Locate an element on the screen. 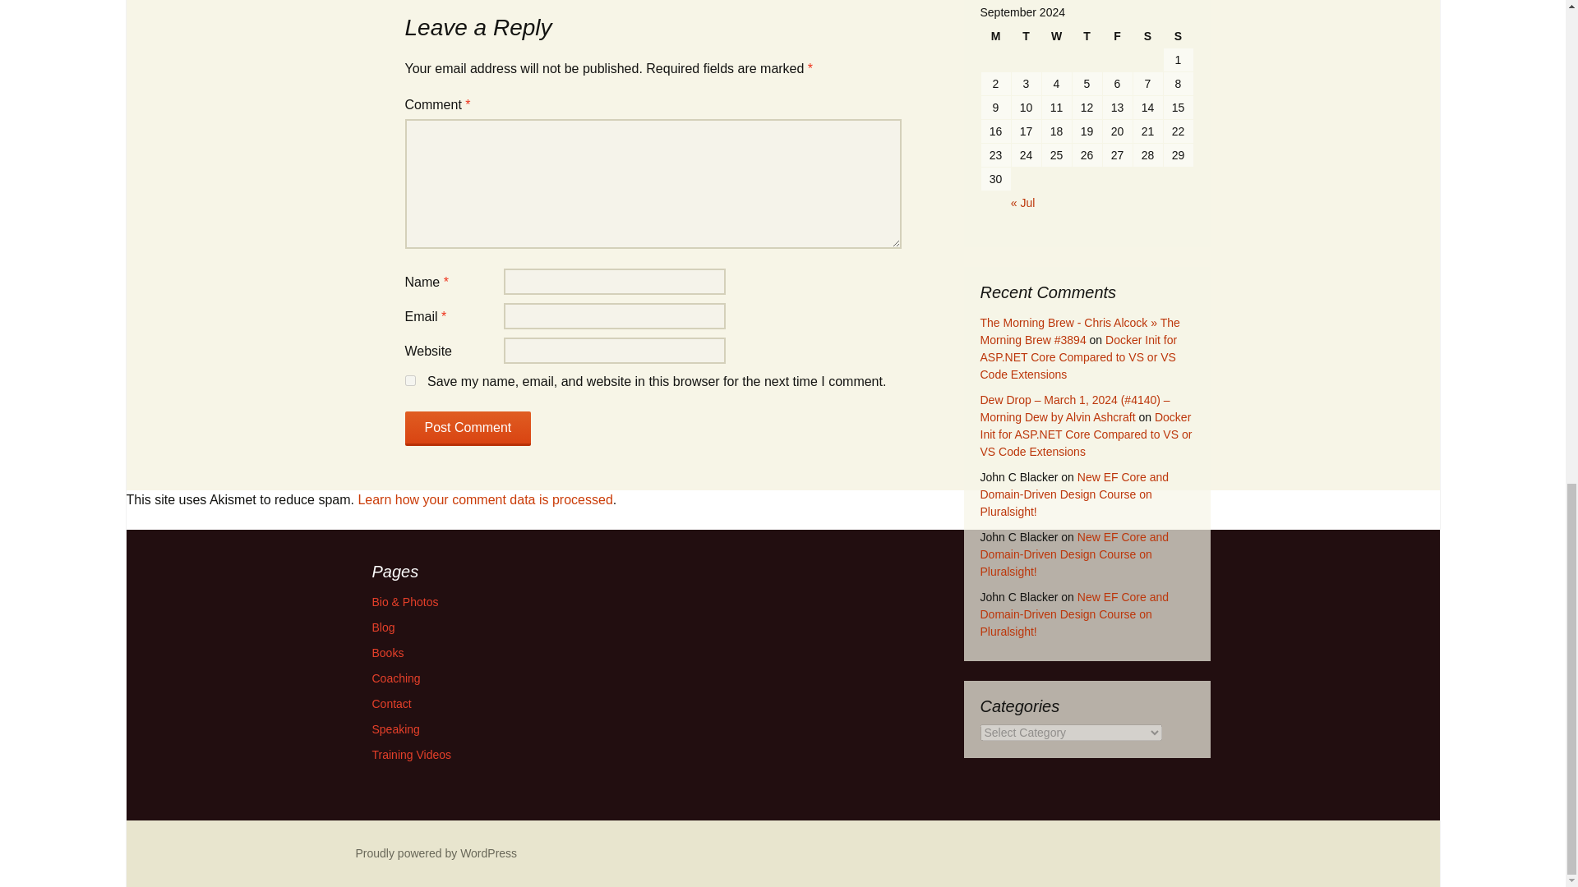  Thursday is located at coordinates (1087, 36).